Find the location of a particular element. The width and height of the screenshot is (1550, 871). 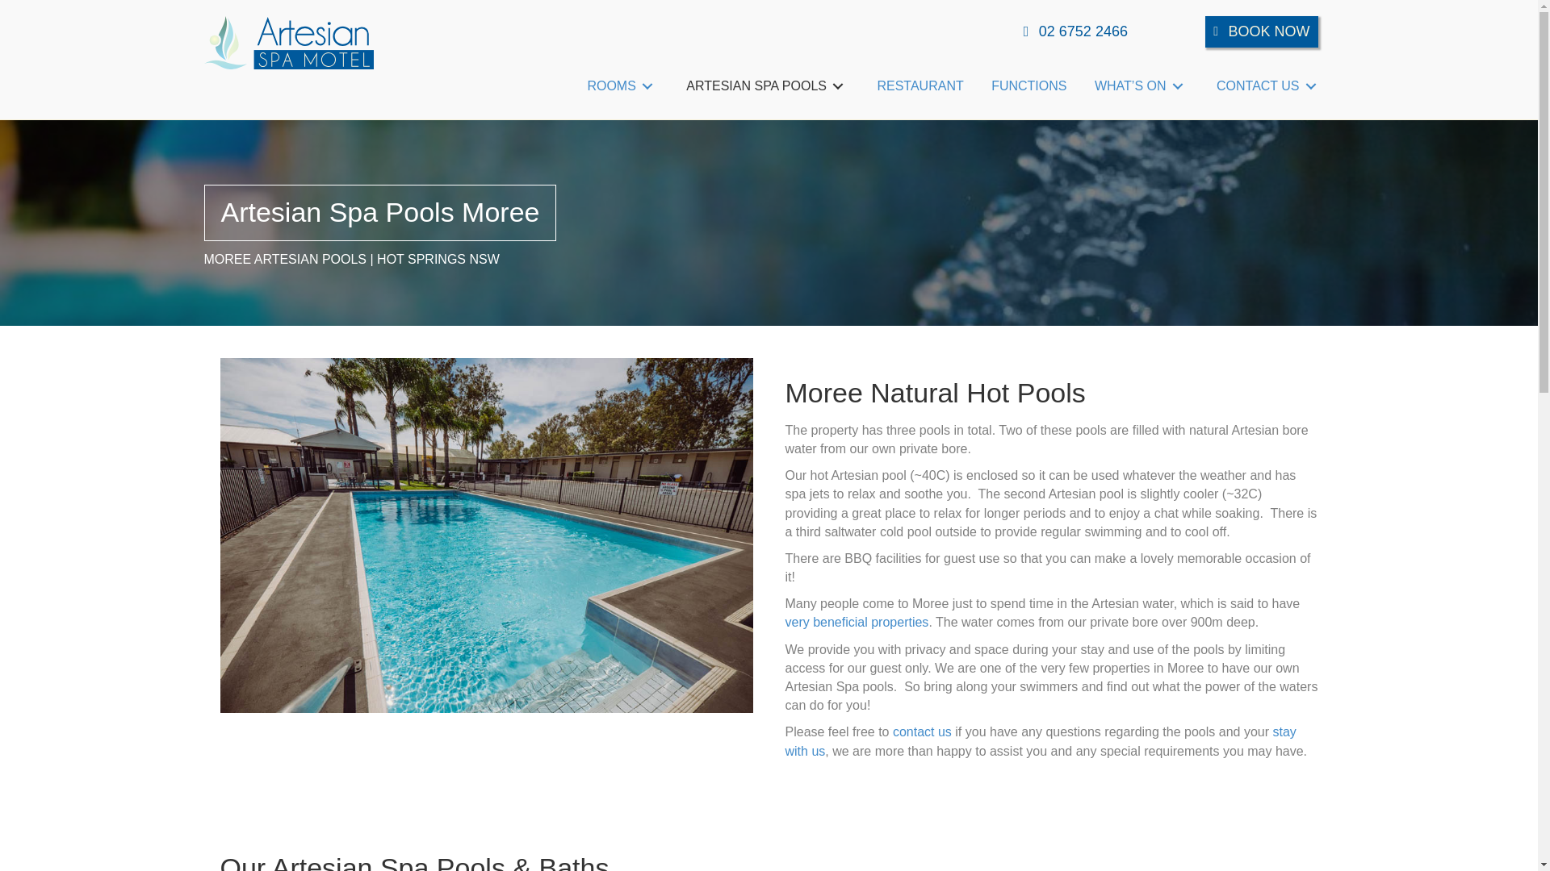

BOOK NOW is located at coordinates (1261, 32).